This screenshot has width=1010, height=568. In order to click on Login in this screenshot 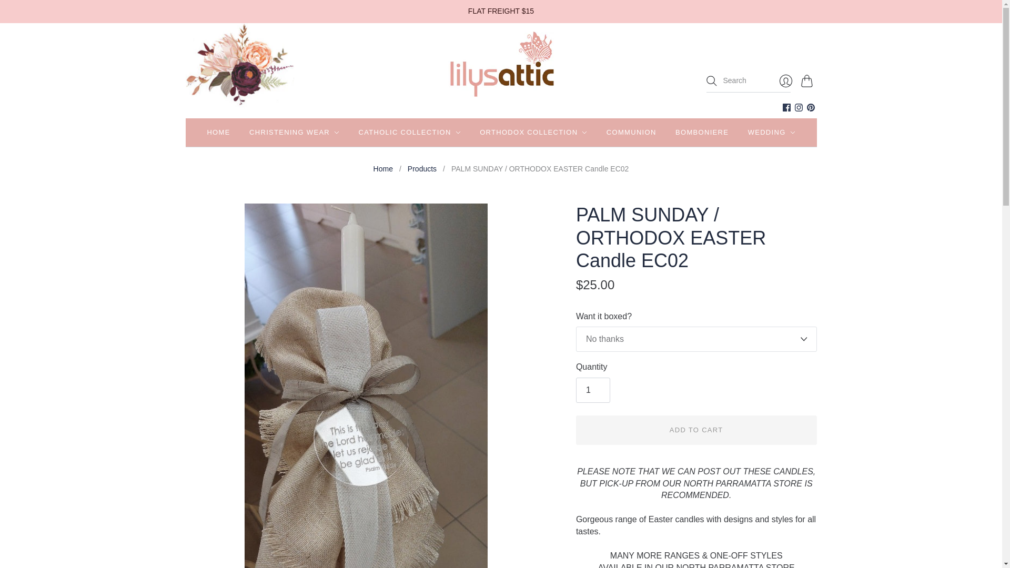, I will do `click(785, 80)`.